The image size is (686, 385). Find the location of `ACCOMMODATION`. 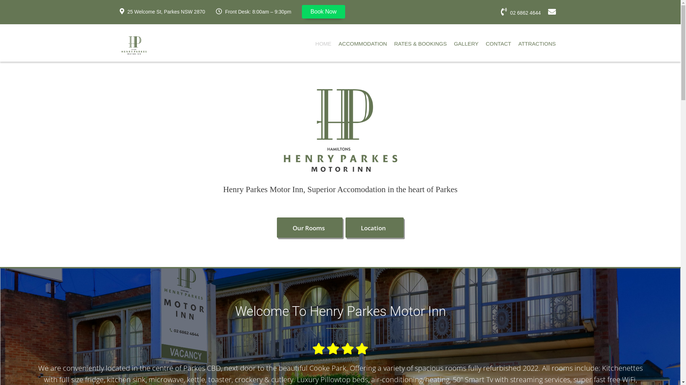

ACCOMMODATION is located at coordinates (363, 45).